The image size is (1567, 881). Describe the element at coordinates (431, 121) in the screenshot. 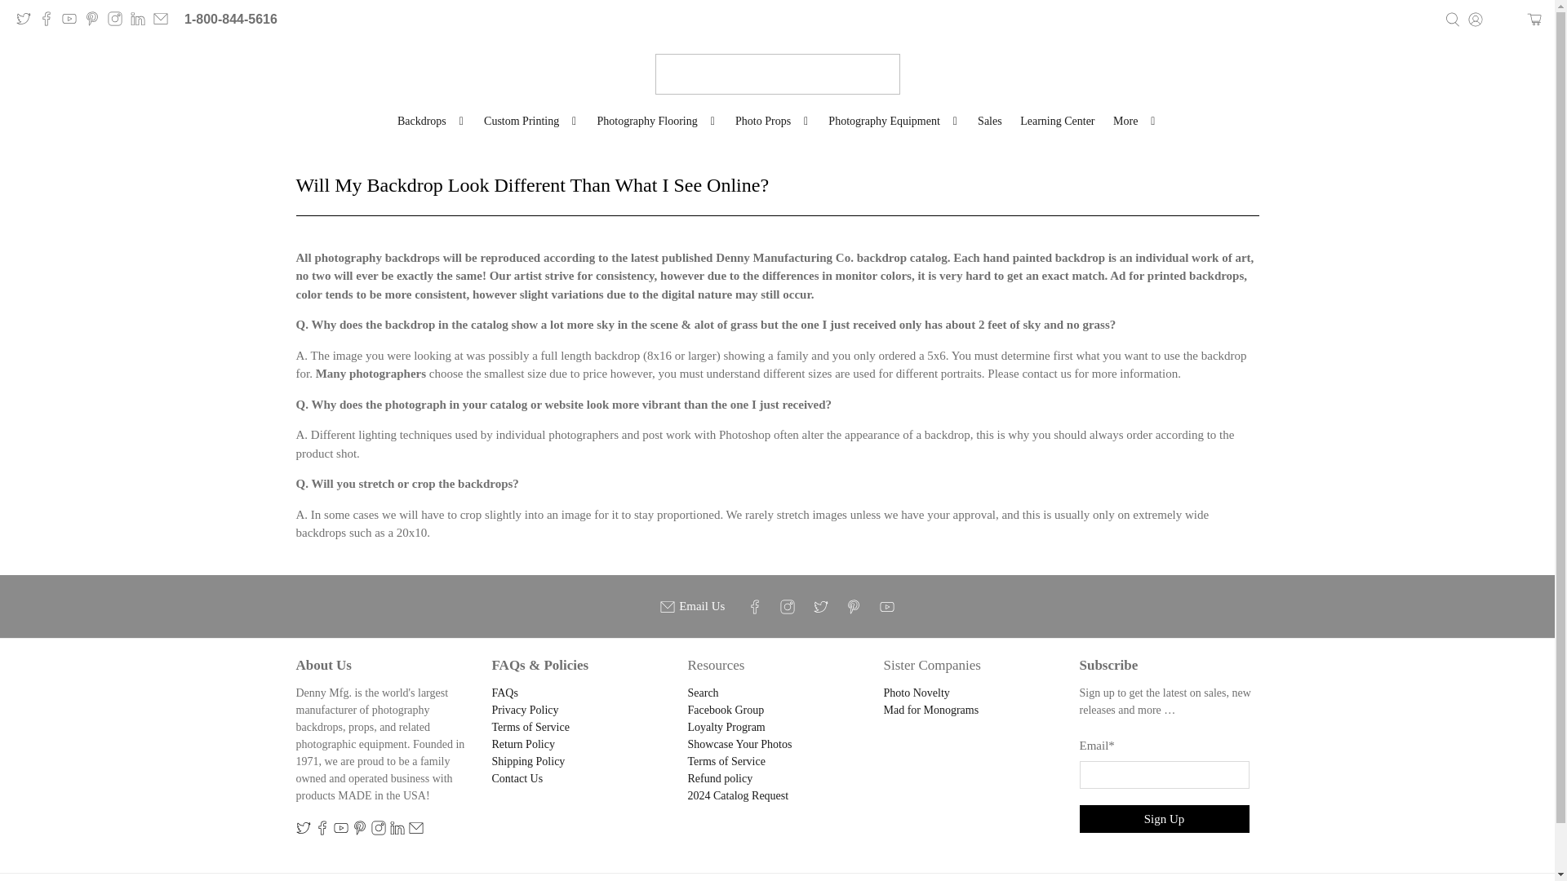

I see `Backdrops` at that location.